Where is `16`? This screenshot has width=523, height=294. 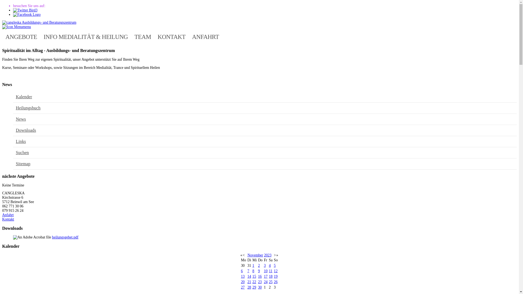 16 is located at coordinates (260, 277).